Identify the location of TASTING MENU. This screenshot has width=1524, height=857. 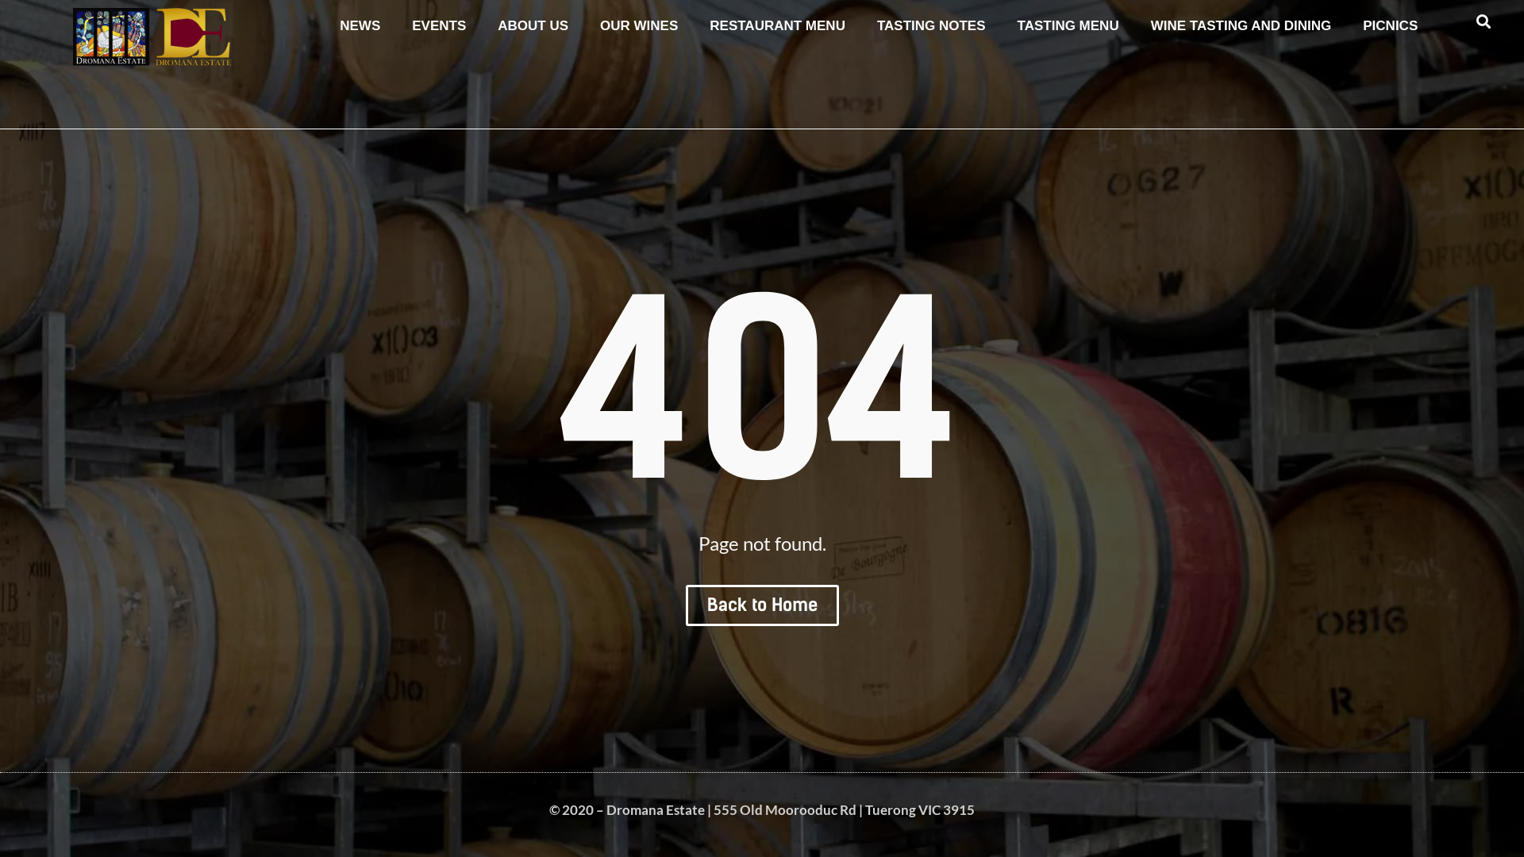
(1068, 26).